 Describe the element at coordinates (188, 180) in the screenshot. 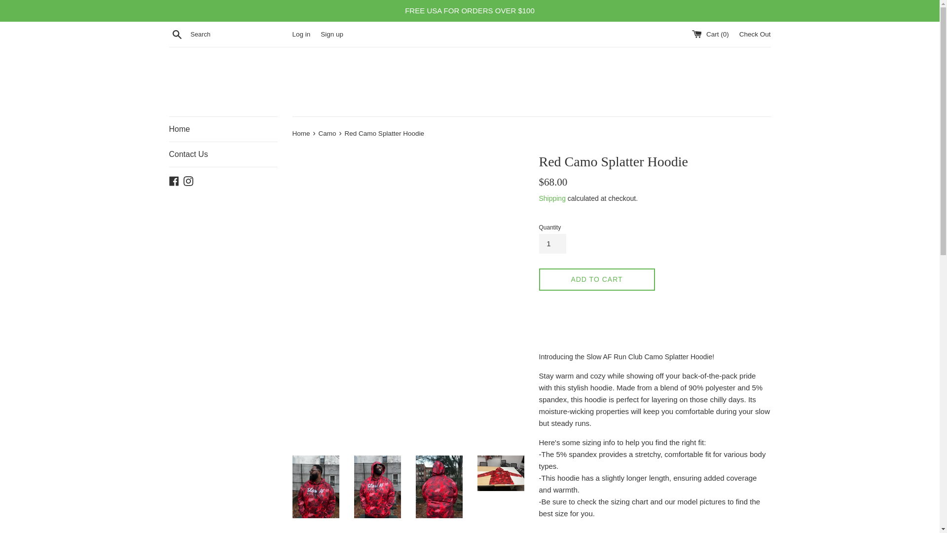

I see `Slow AF Run Club Store on Instagram` at that location.